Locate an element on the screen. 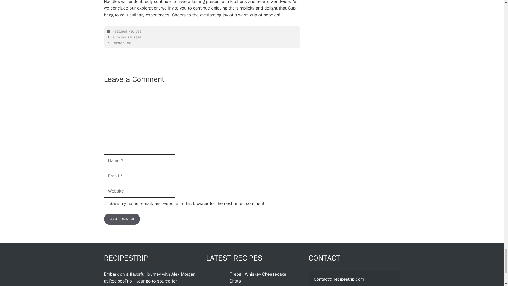 The width and height of the screenshot is (508, 286). Post Comment is located at coordinates (122, 219).